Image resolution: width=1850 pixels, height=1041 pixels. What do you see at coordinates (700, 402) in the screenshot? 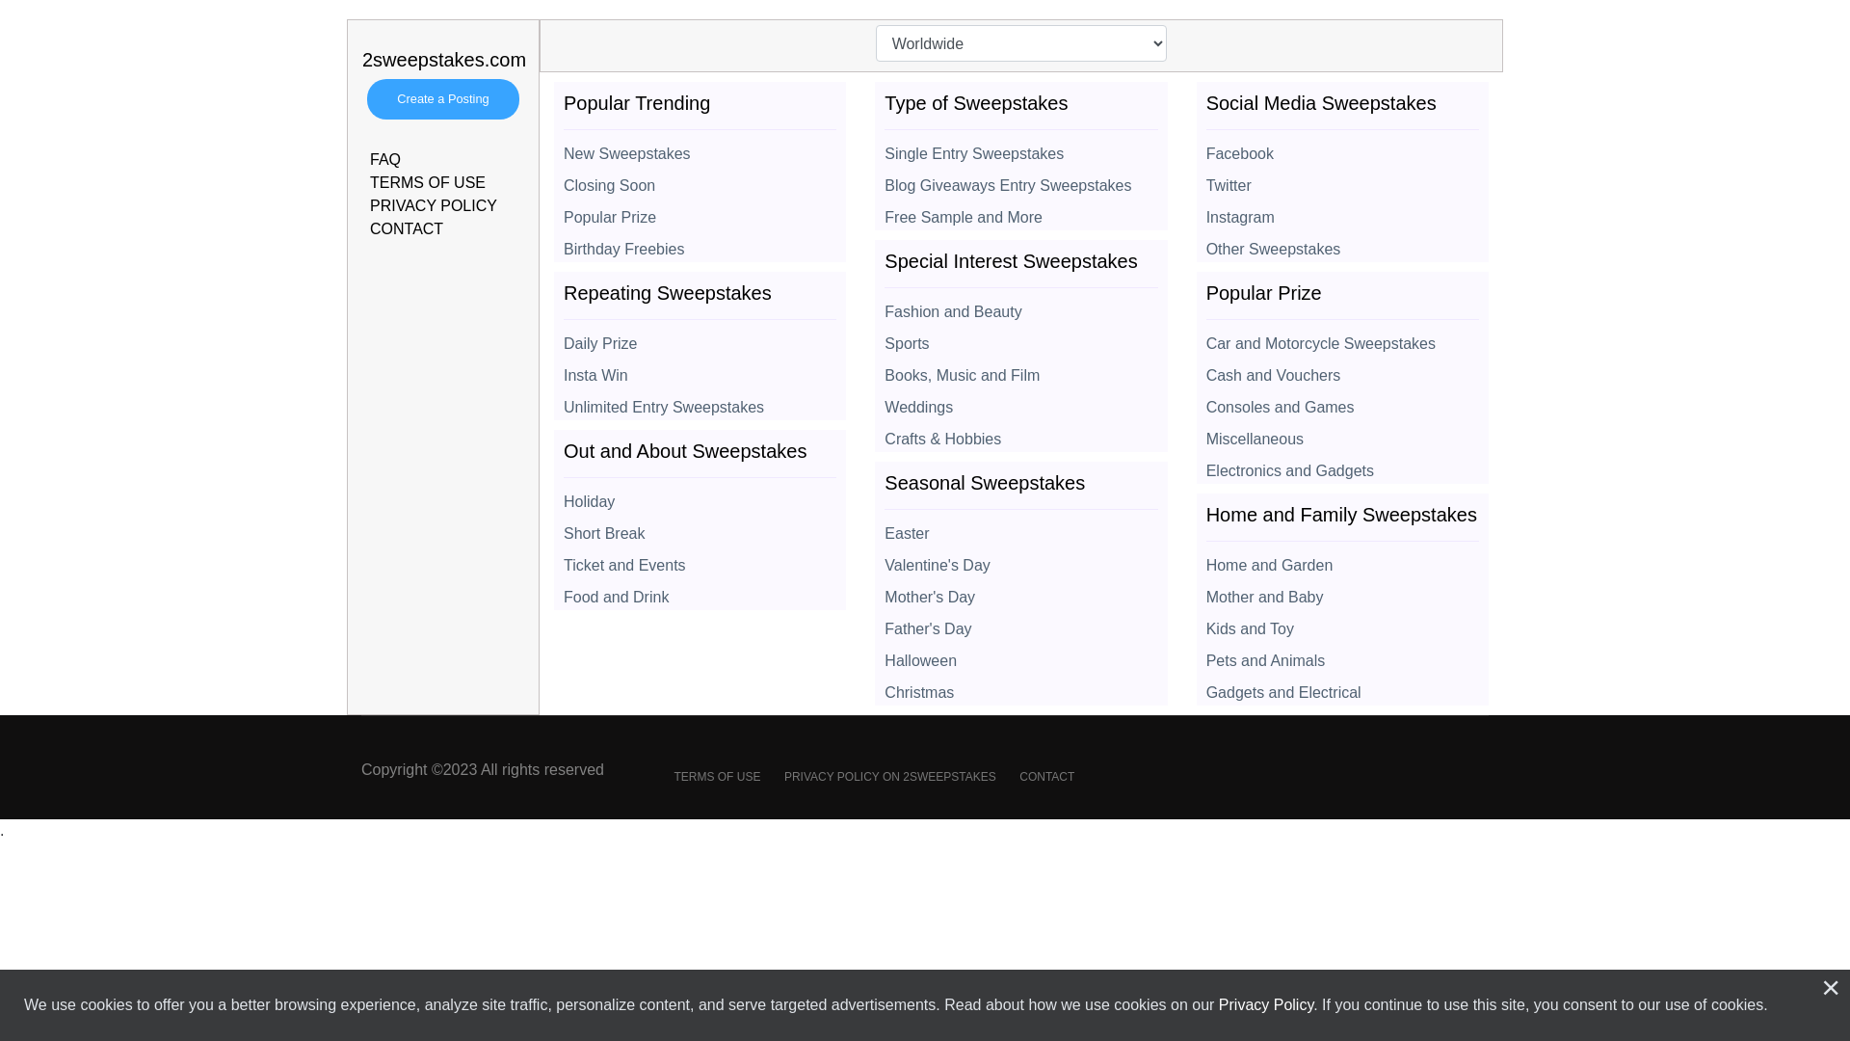
I see `Unlimited Entry Sweepstakes` at bounding box center [700, 402].